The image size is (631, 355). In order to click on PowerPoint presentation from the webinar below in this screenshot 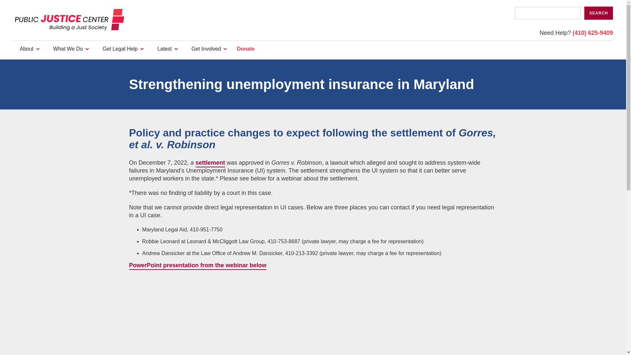, I will do `click(197, 266)`.